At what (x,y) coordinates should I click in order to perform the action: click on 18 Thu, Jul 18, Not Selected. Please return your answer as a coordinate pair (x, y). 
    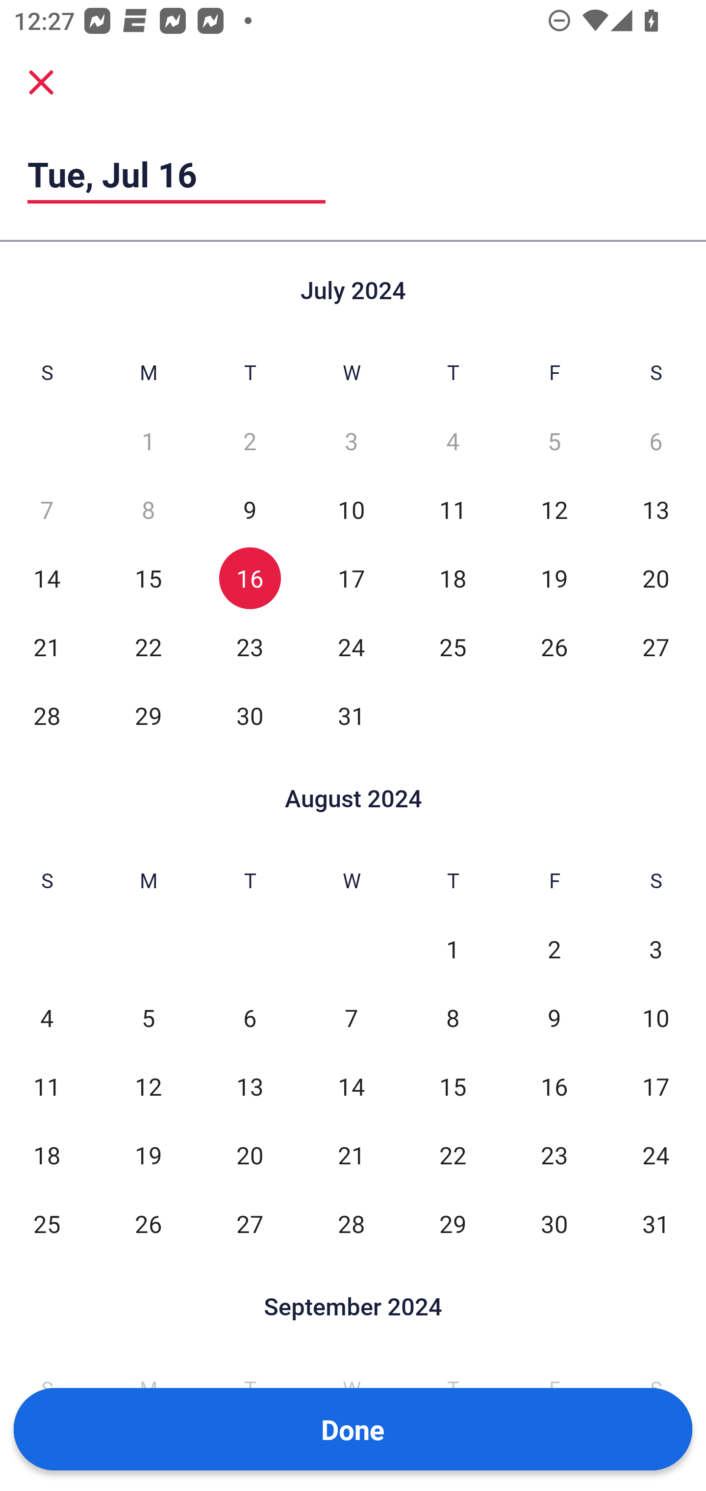
    Looking at the image, I should click on (453, 578).